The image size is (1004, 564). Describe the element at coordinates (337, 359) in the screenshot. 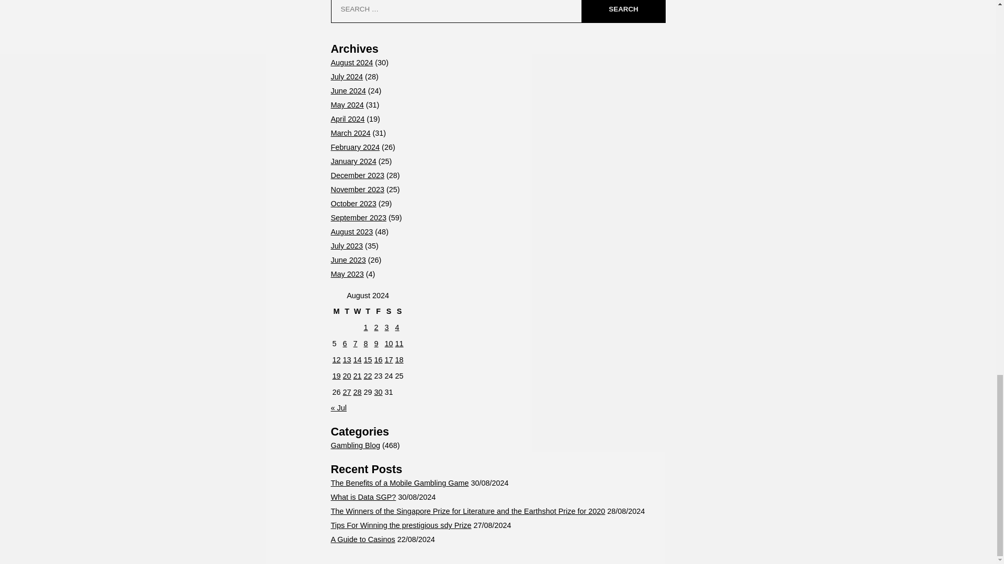

I see `12` at that location.